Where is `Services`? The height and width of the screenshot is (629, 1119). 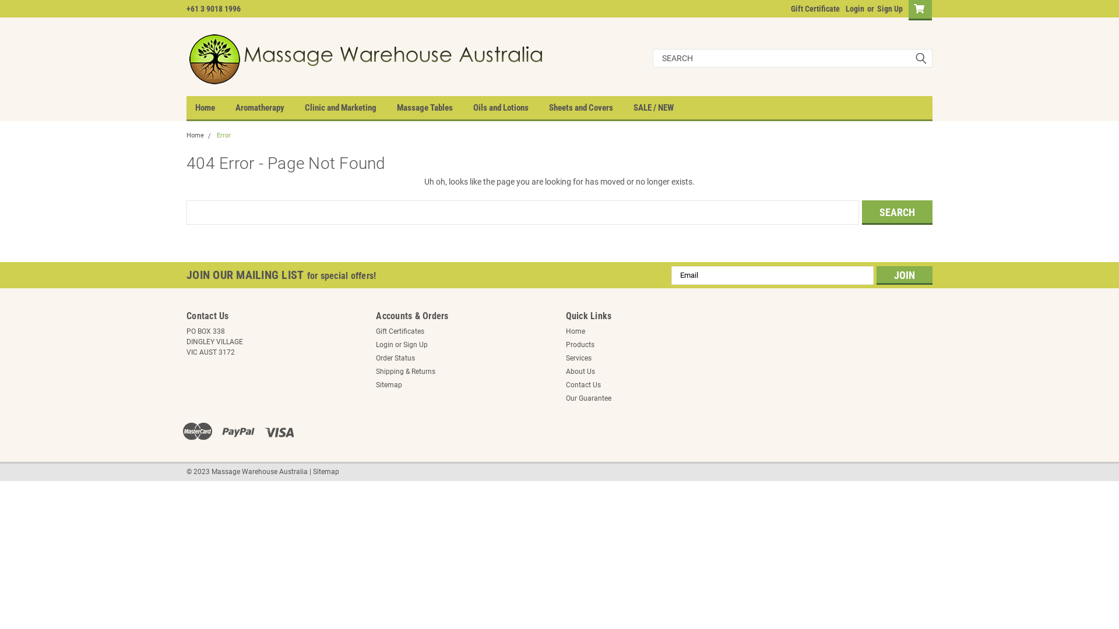
Services is located at coordinates (578, 358).